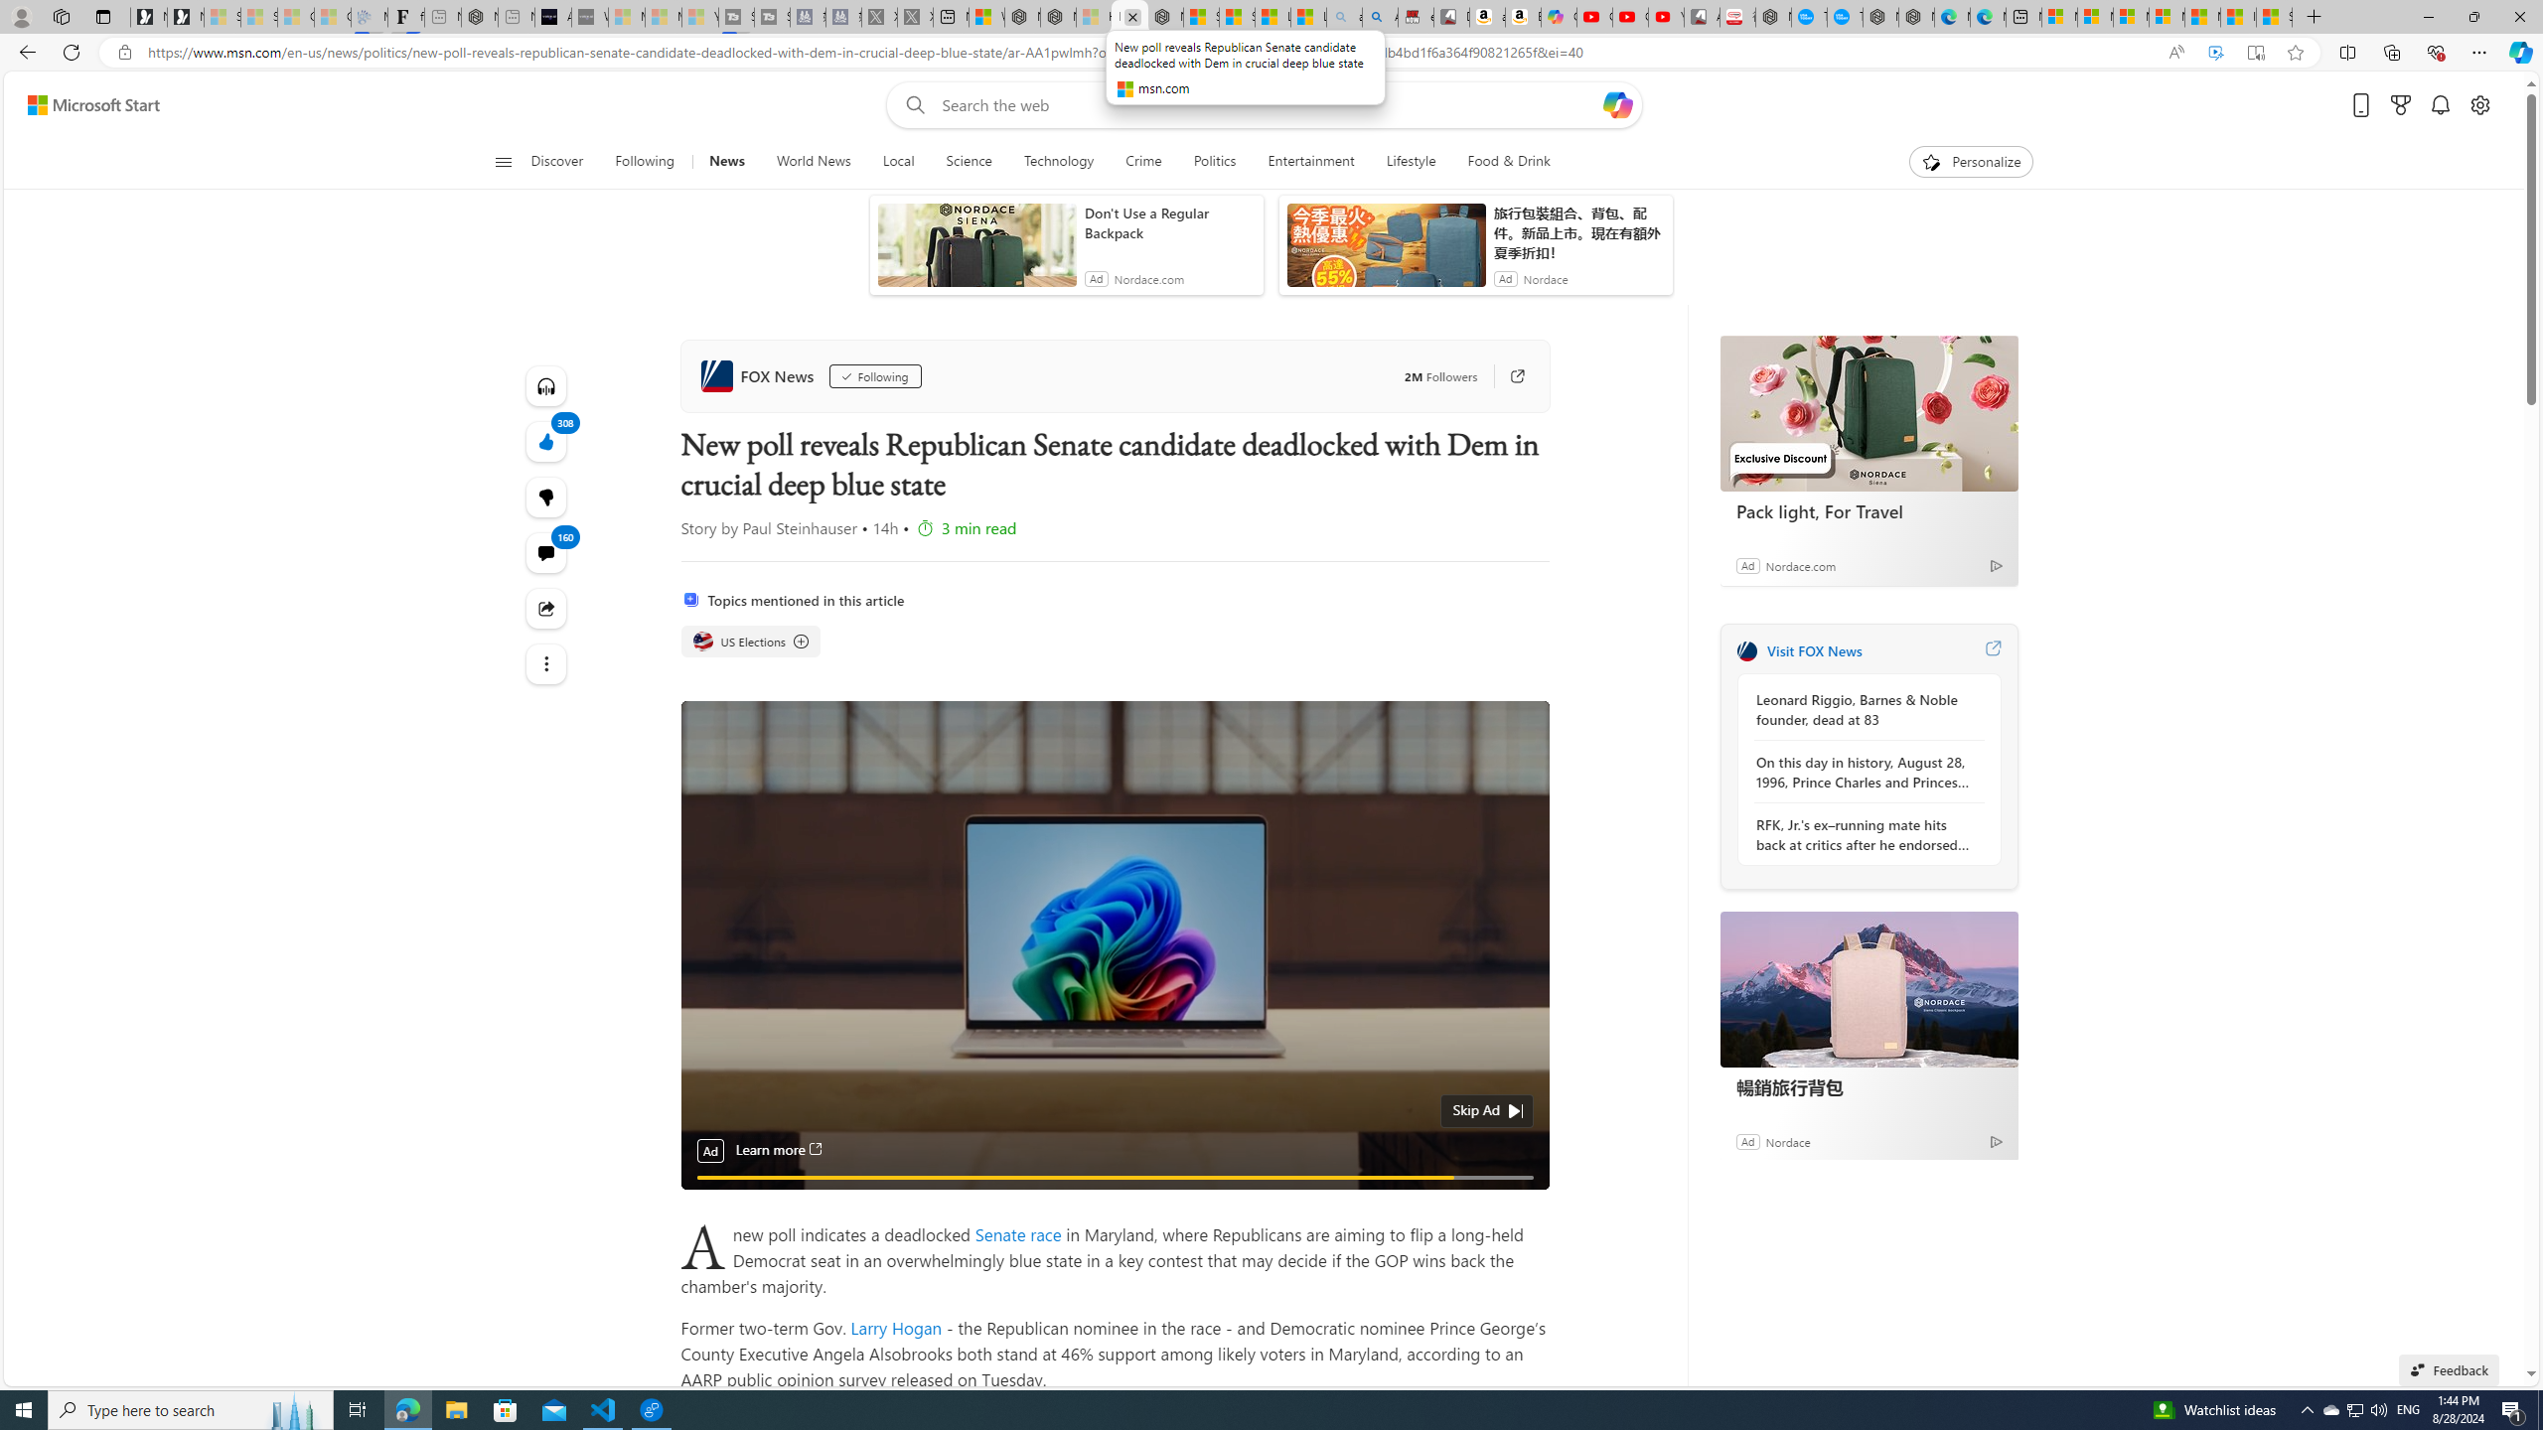  Describe the element at coordinates (898, 162) in the screenshot. I see `Local` at that location.